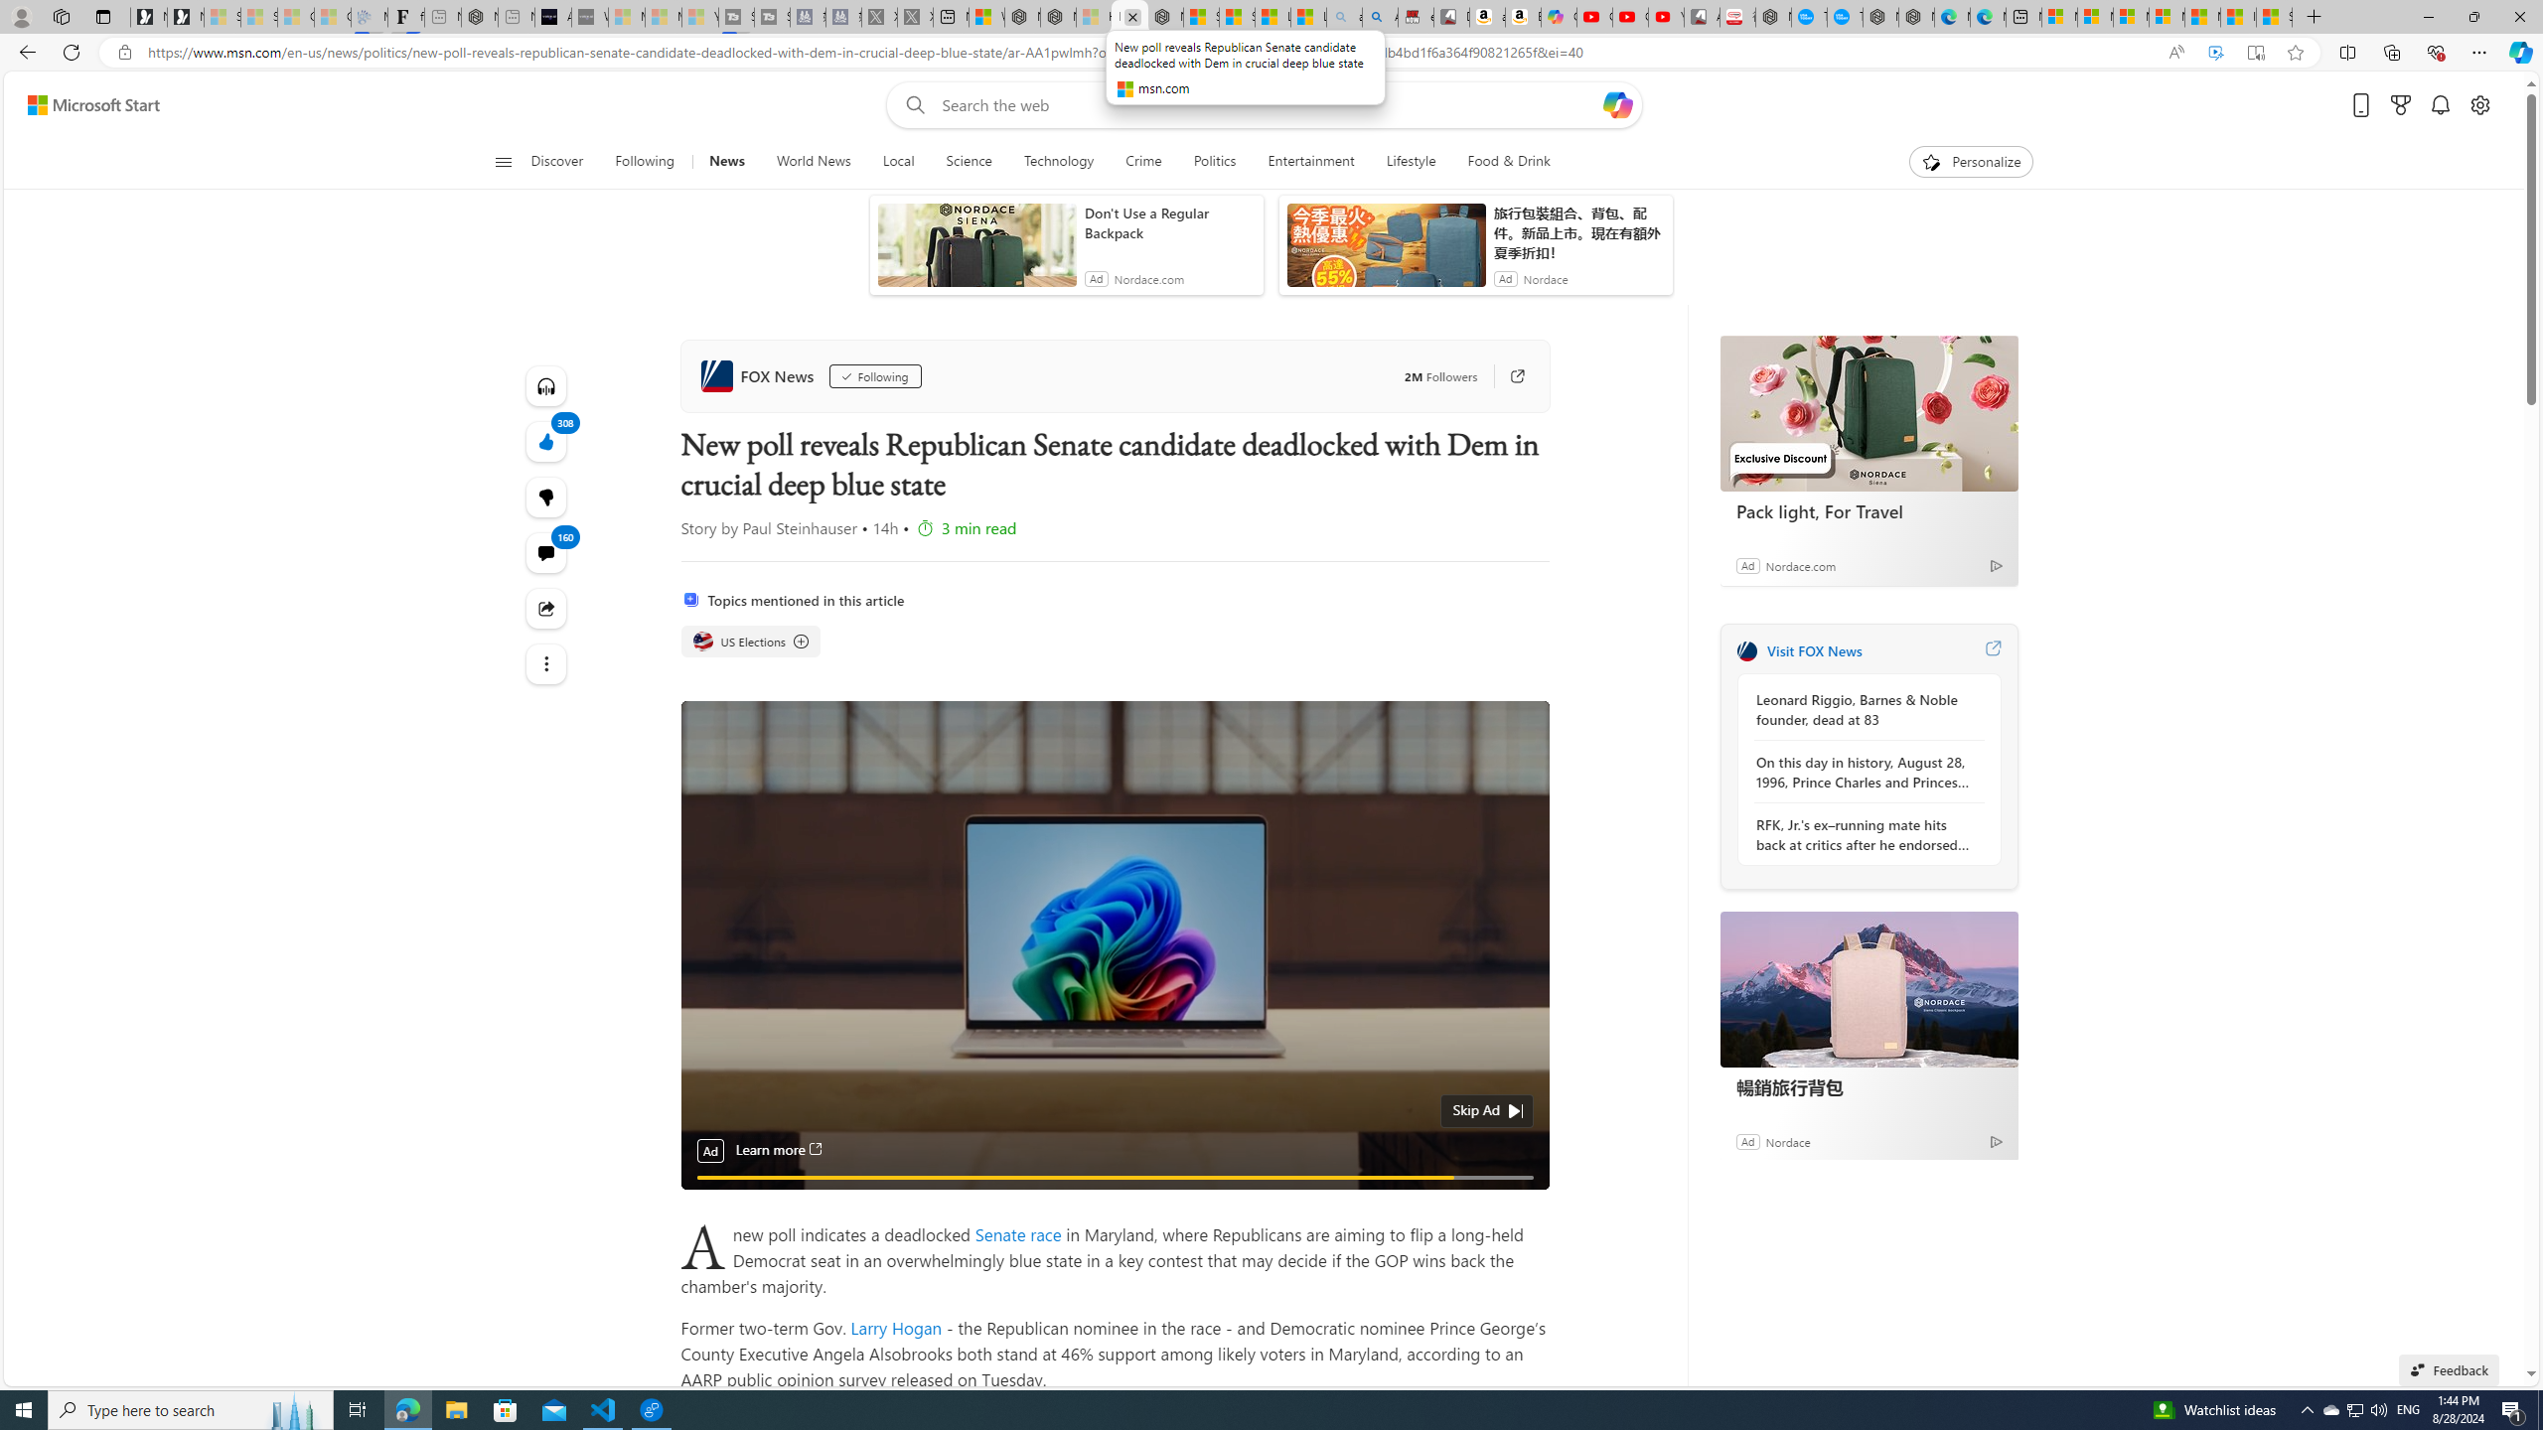  Describe the element at coordinates (898, 162) in the screenshot. I see `Local` at that location.